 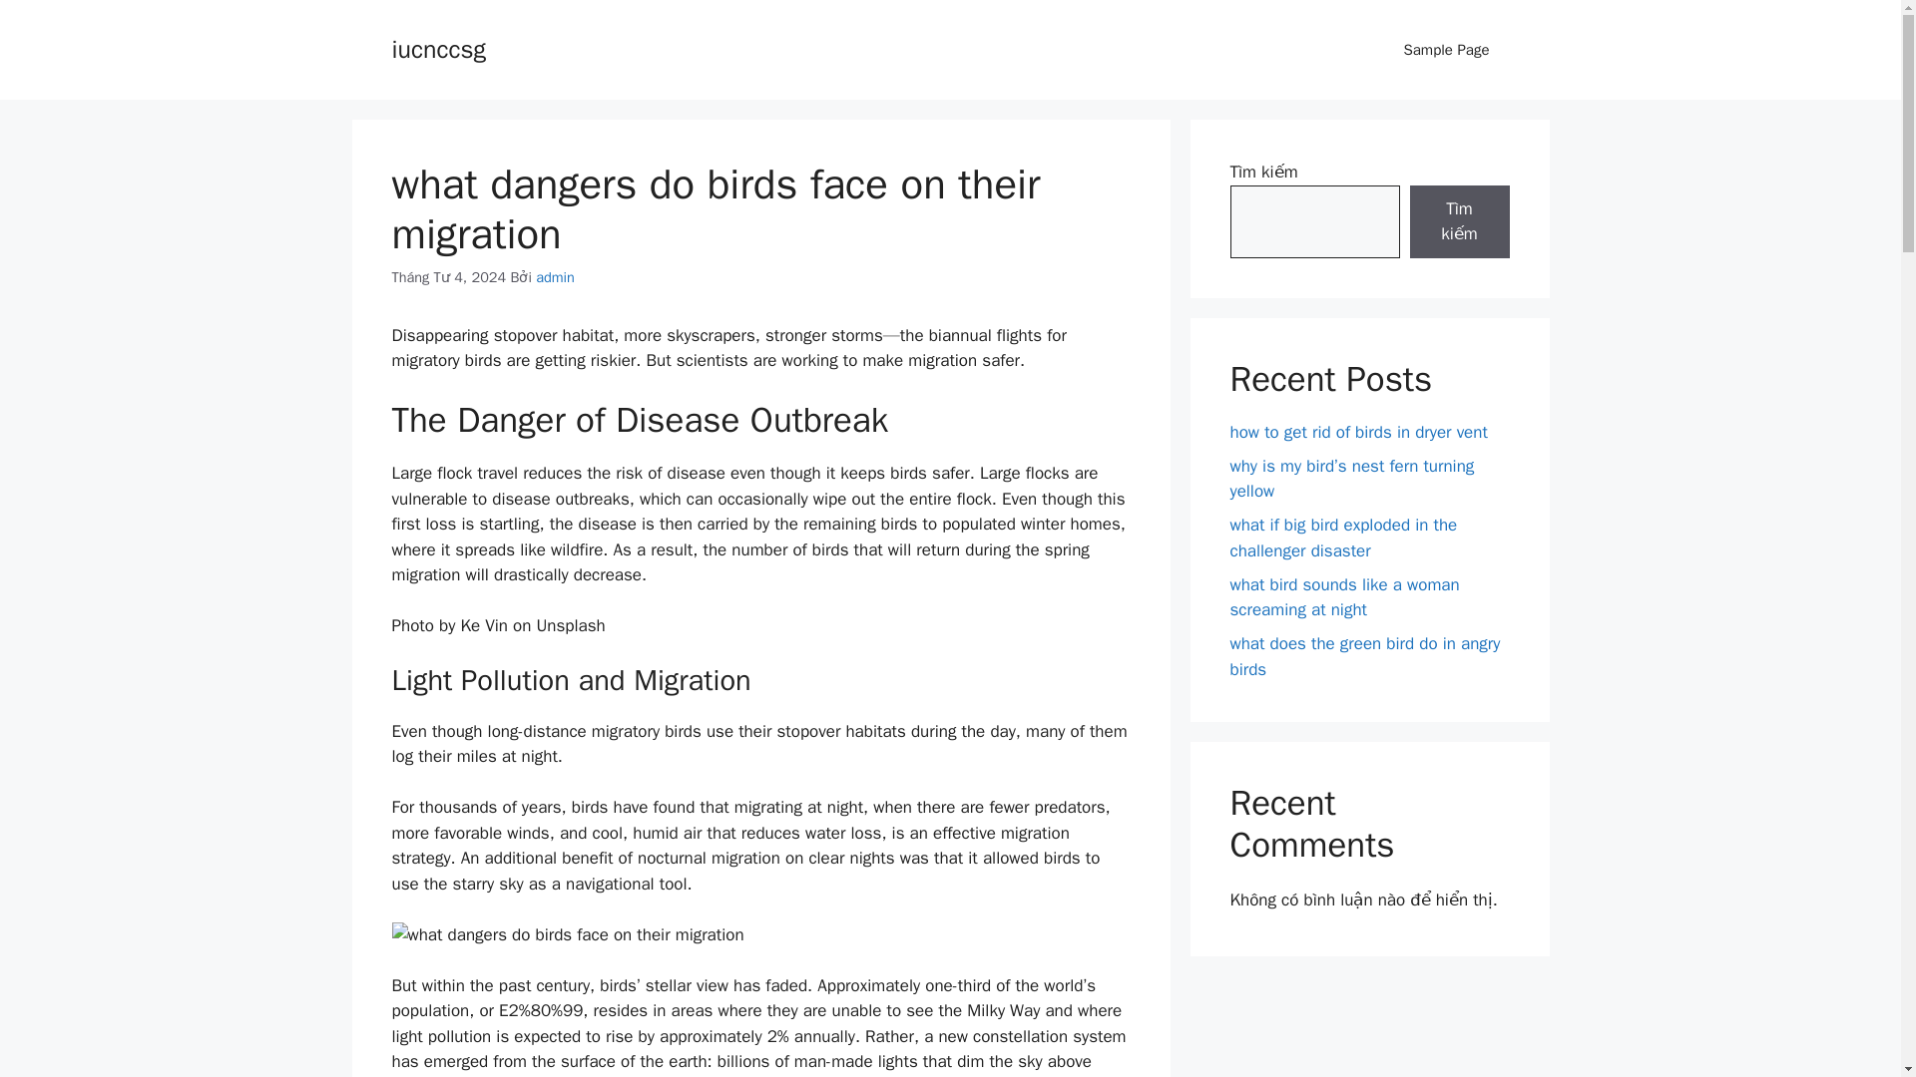 What do you see at coordinates (1446, 50) in the screenshot?
I see `Sample Page` at bounding box center [1446, 50].